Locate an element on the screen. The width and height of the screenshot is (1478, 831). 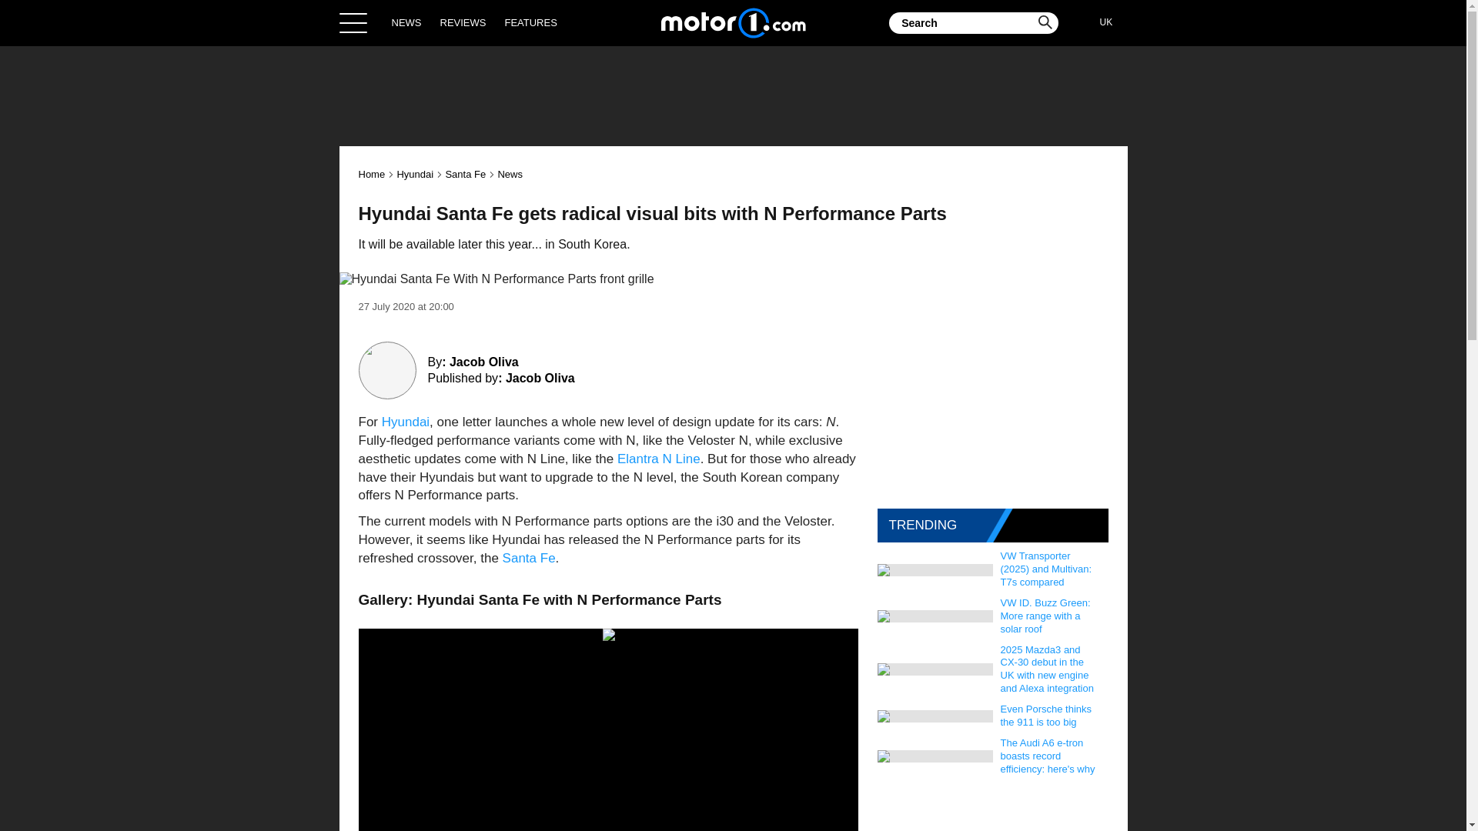
Elantra N Line is located at coordinates (659, 459).